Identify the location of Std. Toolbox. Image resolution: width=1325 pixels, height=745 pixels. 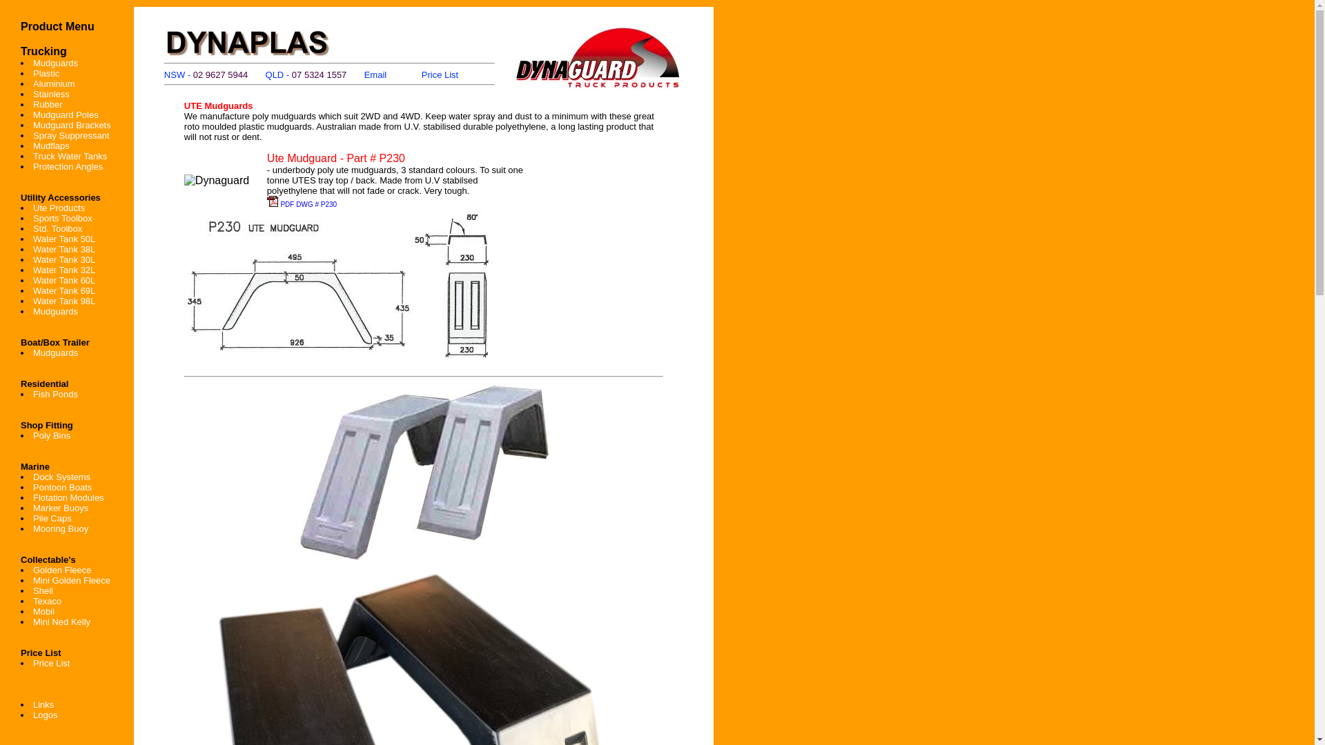
(58, 229).